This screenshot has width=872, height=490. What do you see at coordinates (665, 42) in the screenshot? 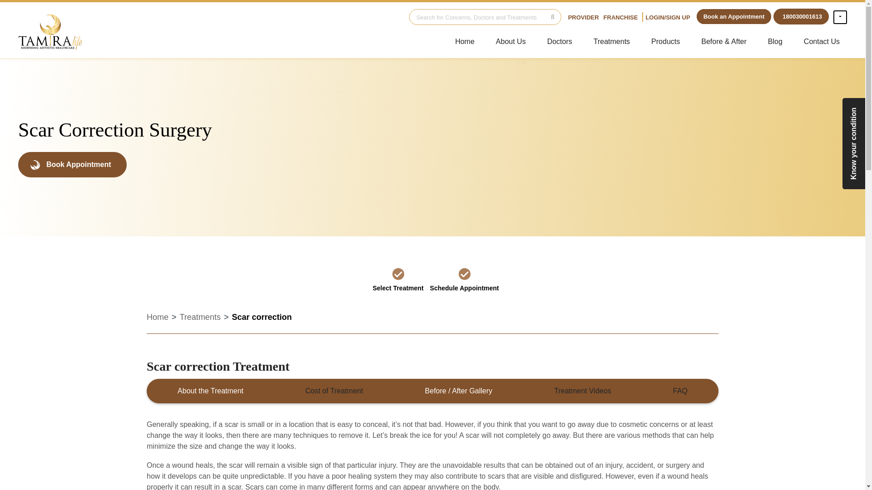
I see `Products` at bounding box center [665, 42].